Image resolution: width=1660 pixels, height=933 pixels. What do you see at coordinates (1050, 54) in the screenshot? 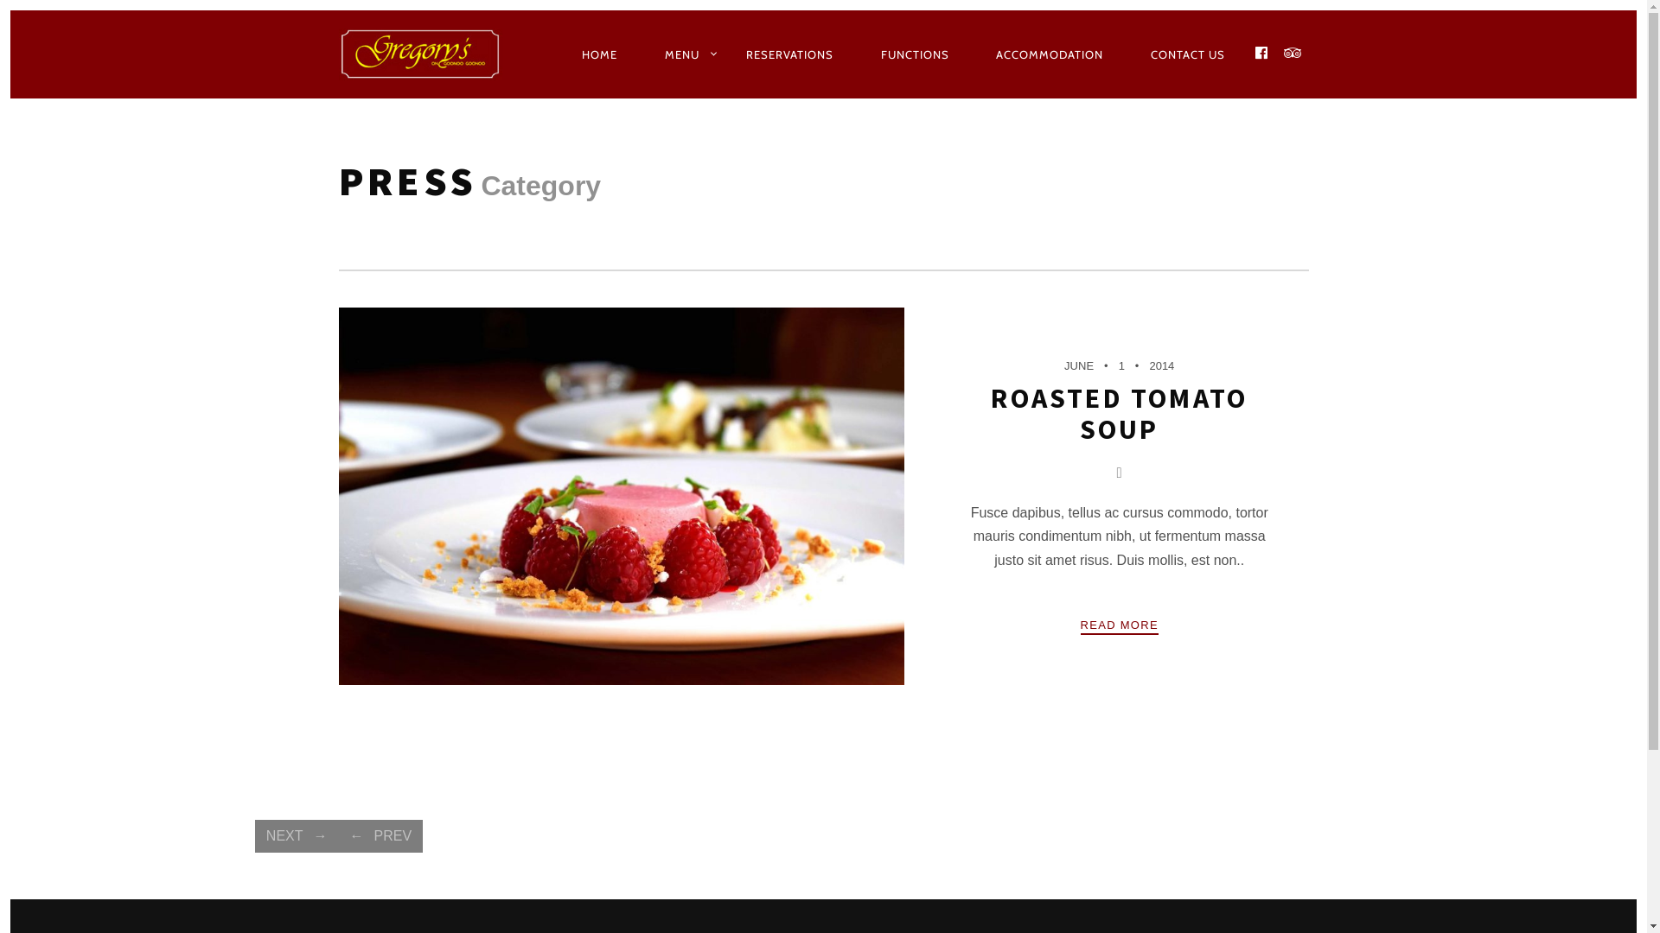
I see `ACCOMMODATION` at bounding box center [1050, 54].